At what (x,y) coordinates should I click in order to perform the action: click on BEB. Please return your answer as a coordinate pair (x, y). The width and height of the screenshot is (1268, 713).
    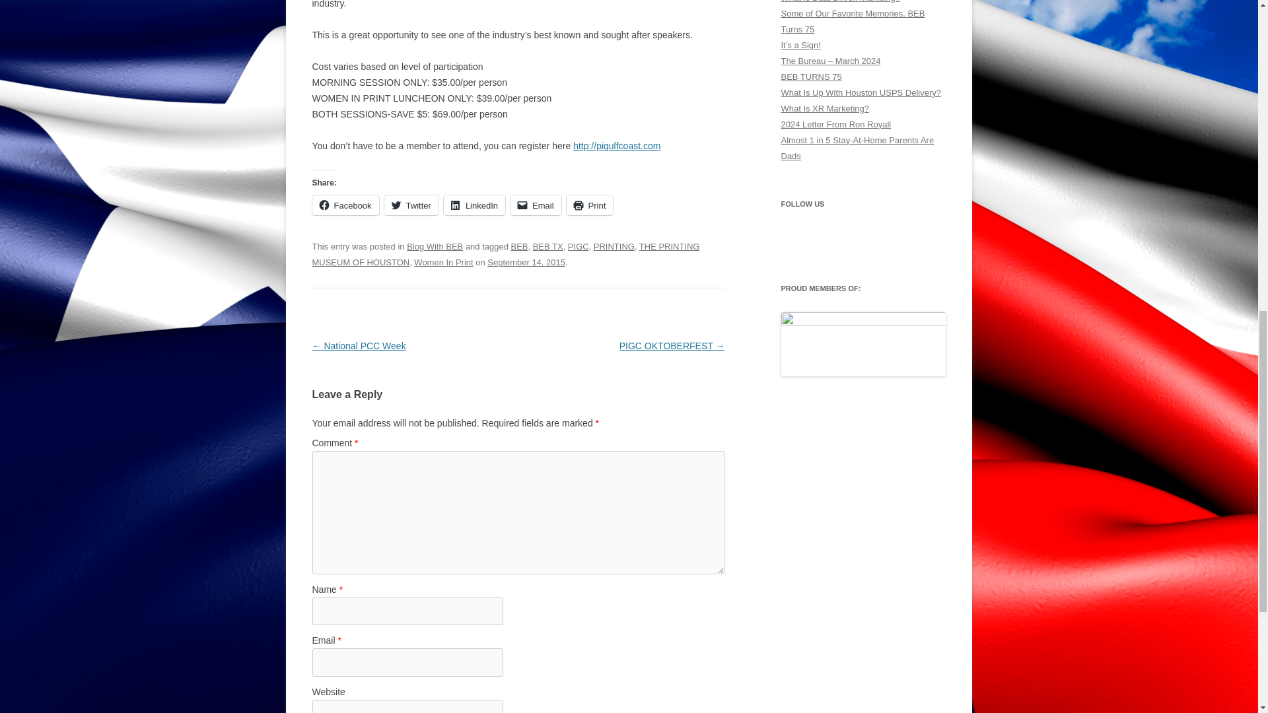
    Looking at the image, I should click on (519, 247).